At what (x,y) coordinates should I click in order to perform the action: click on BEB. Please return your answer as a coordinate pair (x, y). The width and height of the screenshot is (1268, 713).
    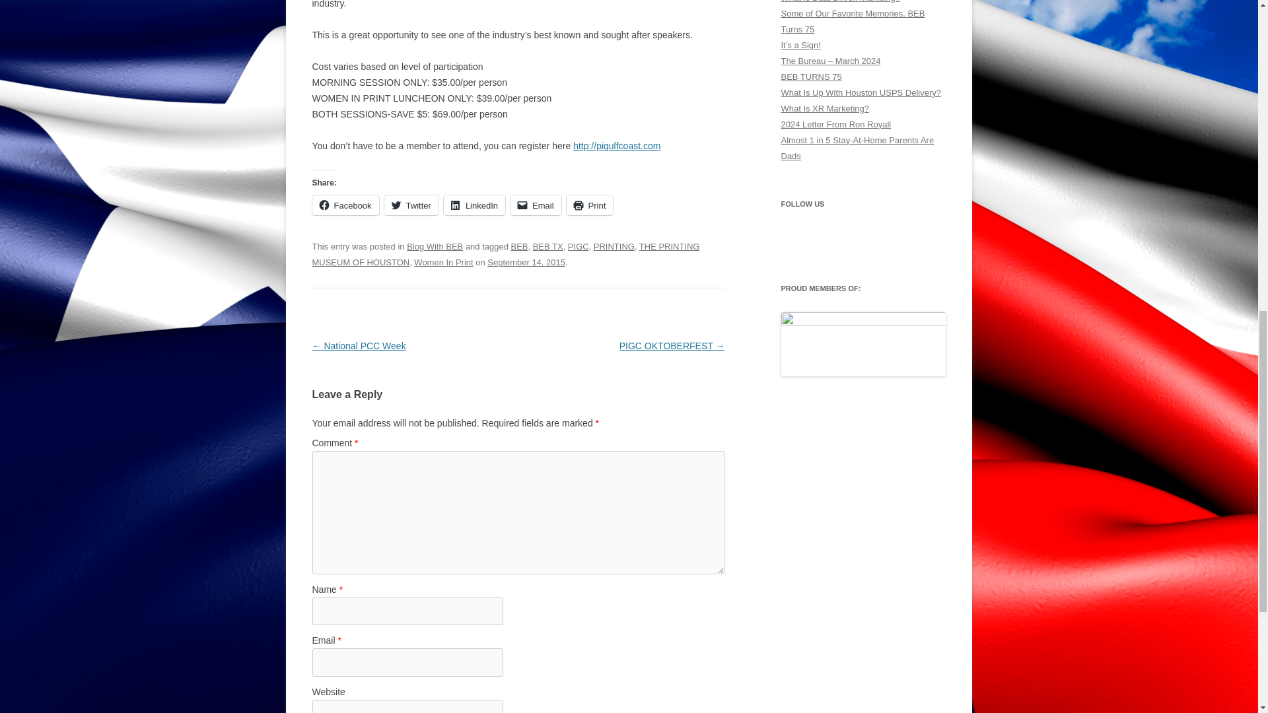
    Looking at the image, I should click on (519, 247).